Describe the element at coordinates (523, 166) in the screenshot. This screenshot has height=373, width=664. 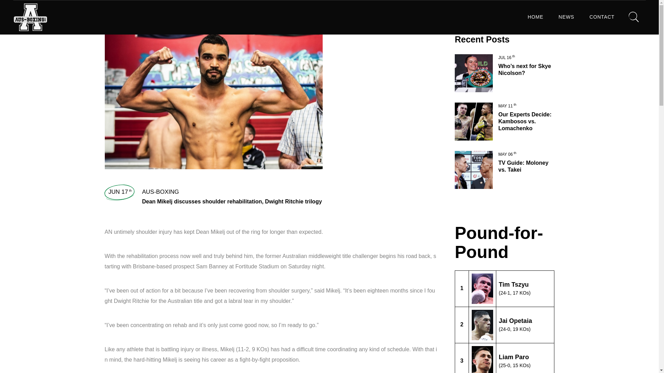
I see `TV Guide: Moloney vs. Takei` at that location.